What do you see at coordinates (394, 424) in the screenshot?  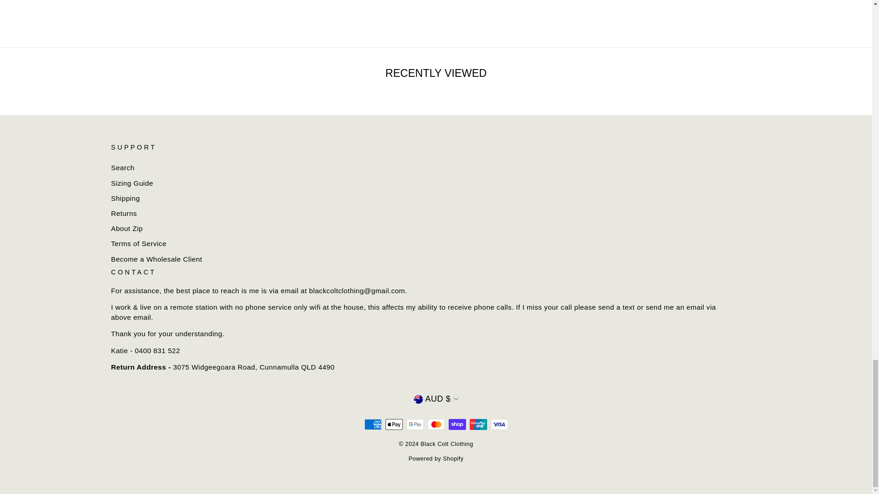 I see `Apple Pay` at bounding box center [394, 424].